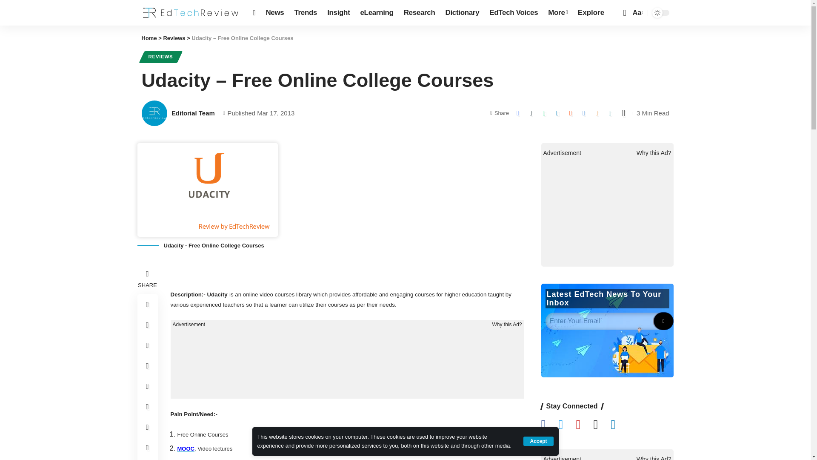  What do you see at coordinates (338, 13) in the screenshot?
I see `Insight` at bounding box center [338, 13].